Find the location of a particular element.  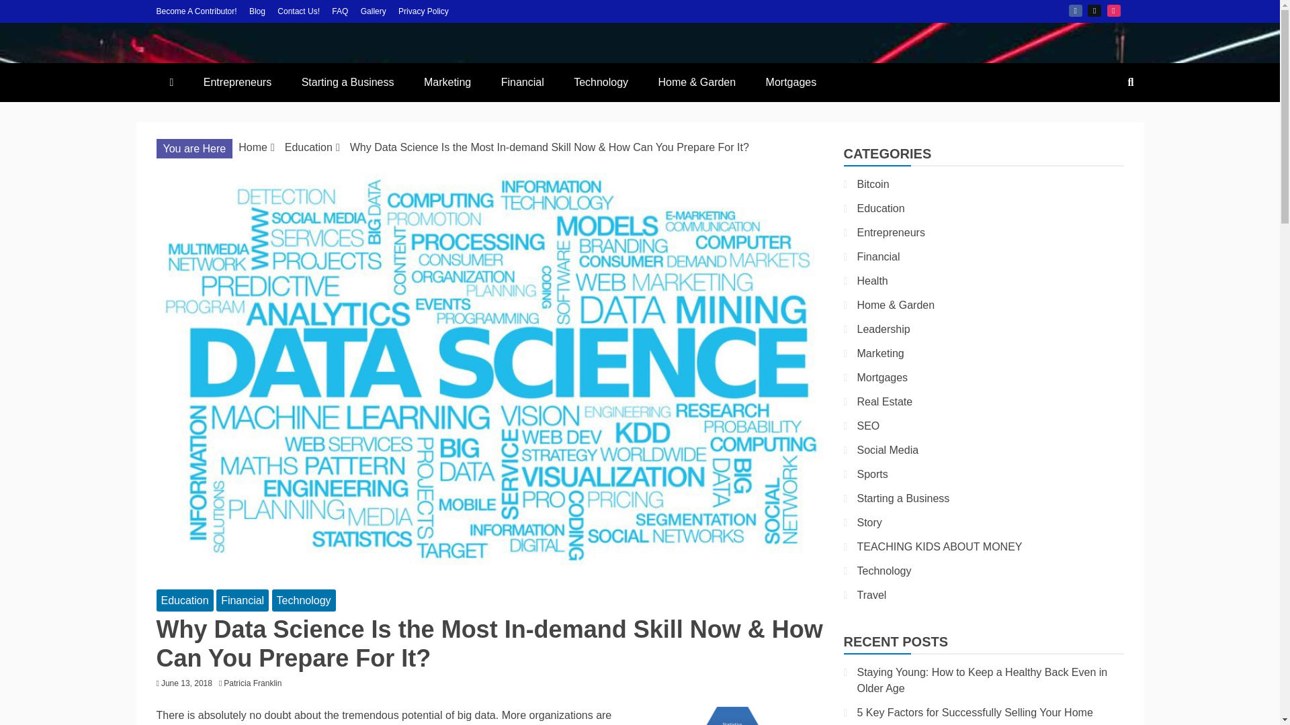

Contact Us! is located at coordinates (298, 11).